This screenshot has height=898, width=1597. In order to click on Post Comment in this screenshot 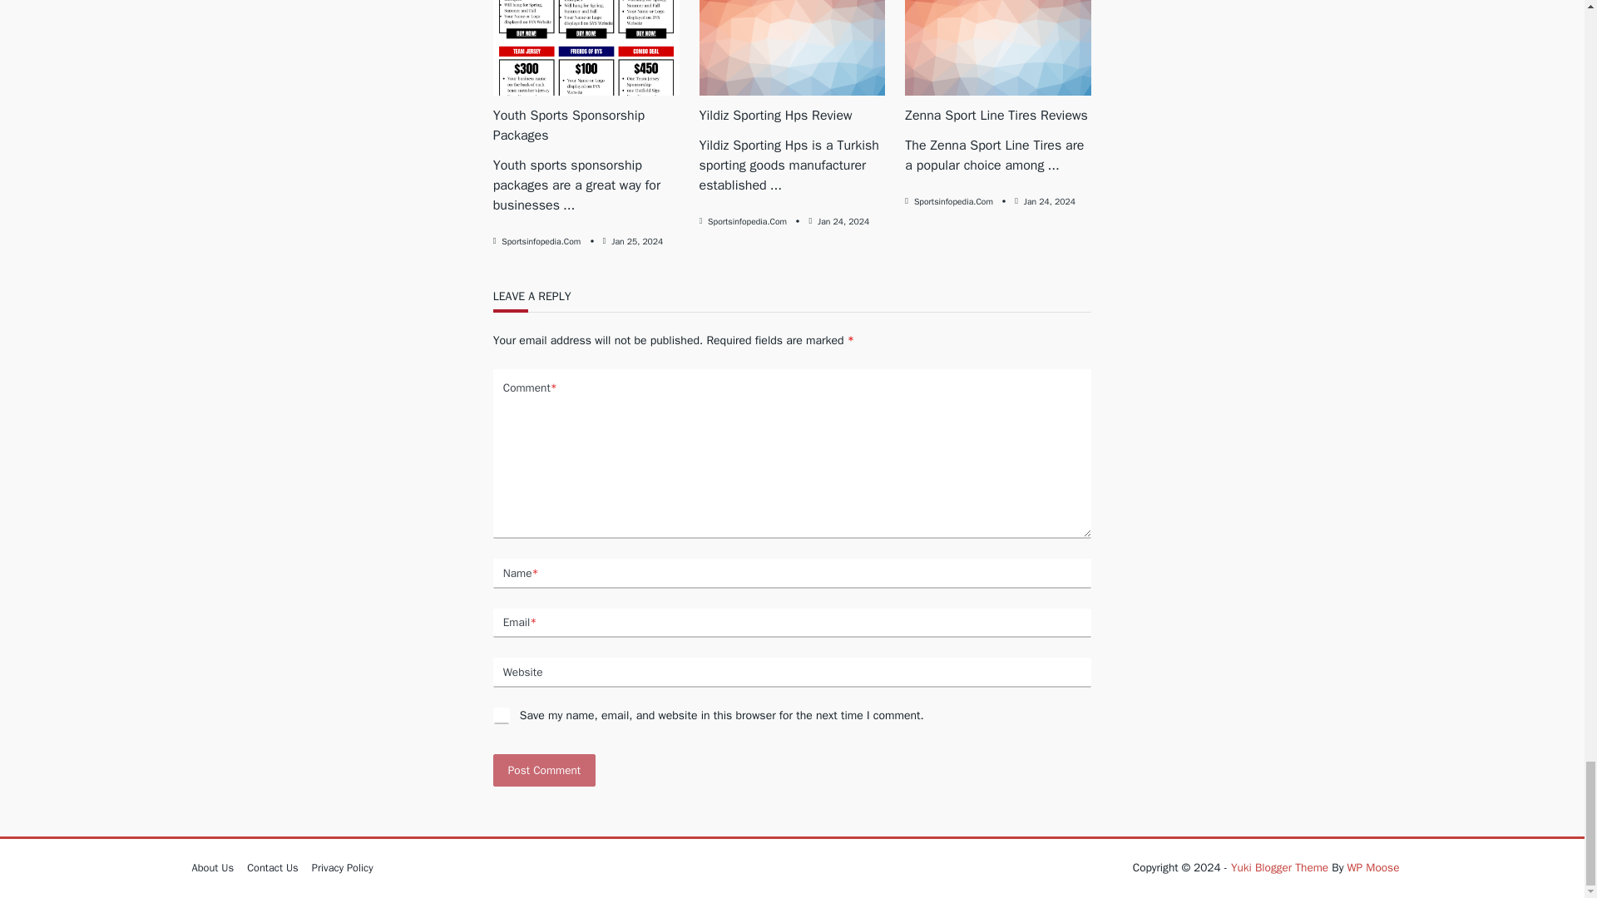, I will do `click(544, 770)`.